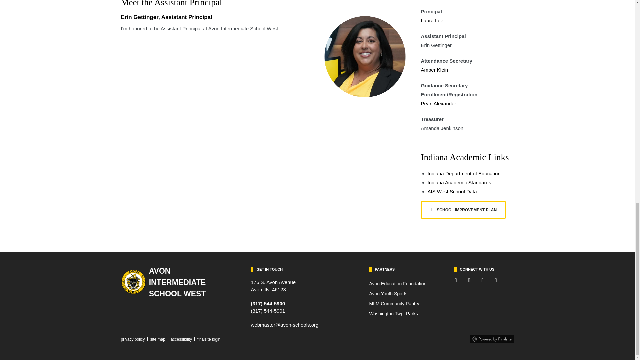 Image resolution: width=640 pixels, height=360 pixels. Describe the element at coordinates (284, 325) in the screenshot. I see `Email` at that location.